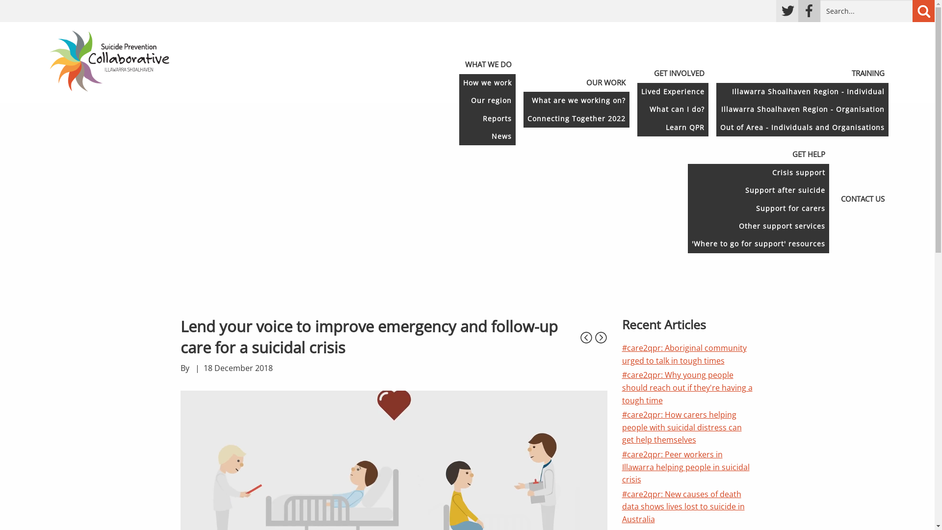  What do you see at coordinates (684, 354) in the screenshot?
I see `#care2qpr: Aboriginal community urged to talk in tough times` at bounding box center [684, 354].